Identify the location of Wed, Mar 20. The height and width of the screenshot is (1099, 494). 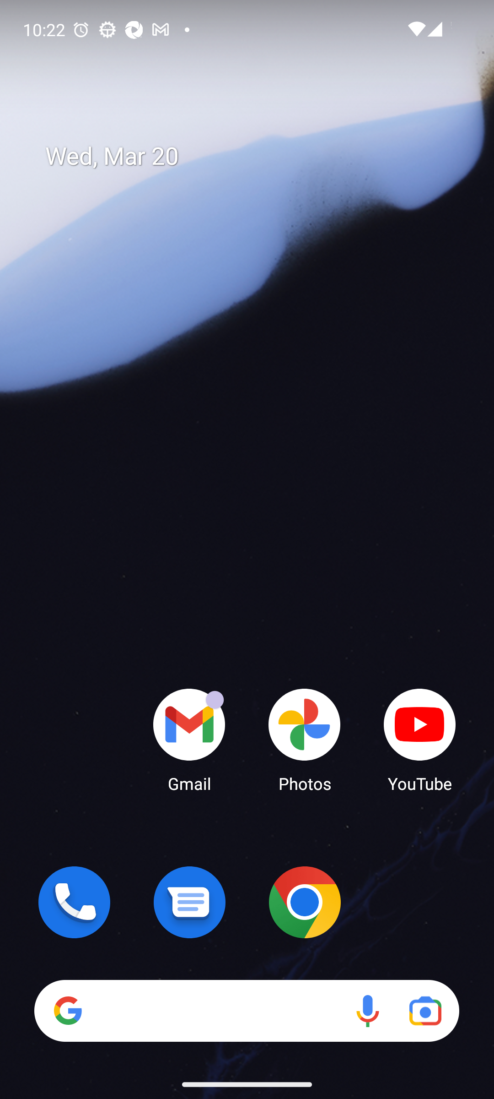
(256, 157).